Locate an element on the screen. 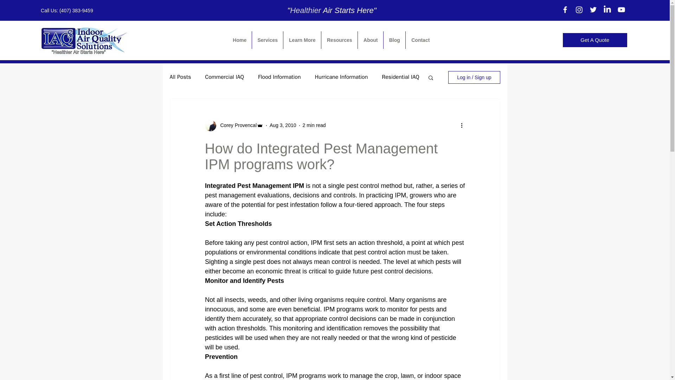 This screenshot has width=675, height=380. All Posts is located at coordinates (180, 77).